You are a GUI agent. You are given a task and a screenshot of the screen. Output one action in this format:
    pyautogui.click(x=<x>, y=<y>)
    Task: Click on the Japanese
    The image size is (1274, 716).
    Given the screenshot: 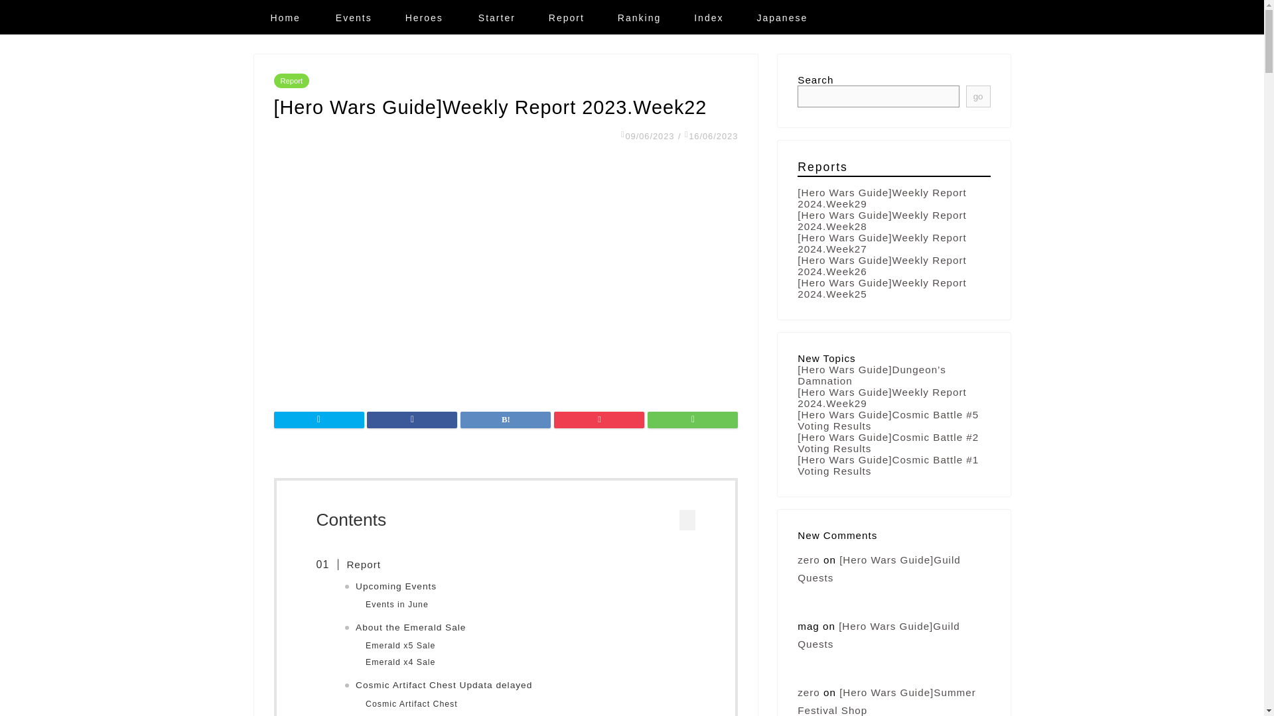 What is the action you would take?
    pyautogui.click(x=782, y=23)
    